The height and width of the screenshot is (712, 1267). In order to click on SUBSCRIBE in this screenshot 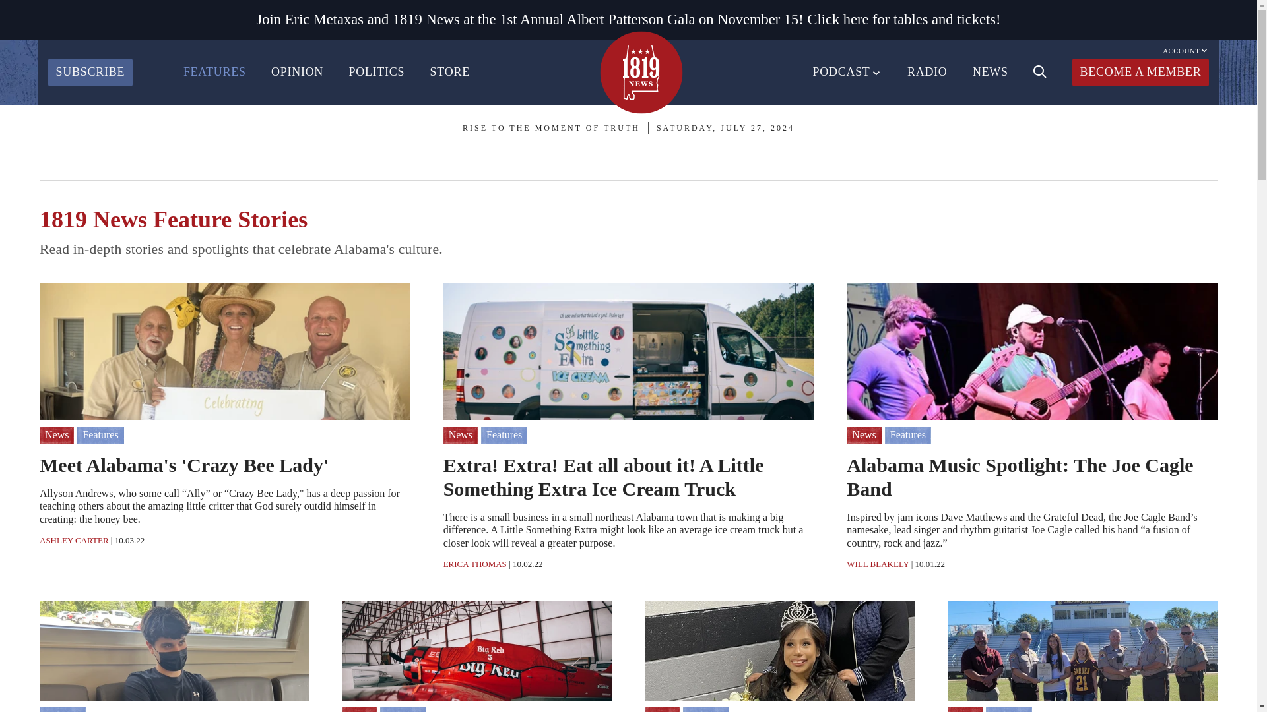, I will do `click(90, 72)`.